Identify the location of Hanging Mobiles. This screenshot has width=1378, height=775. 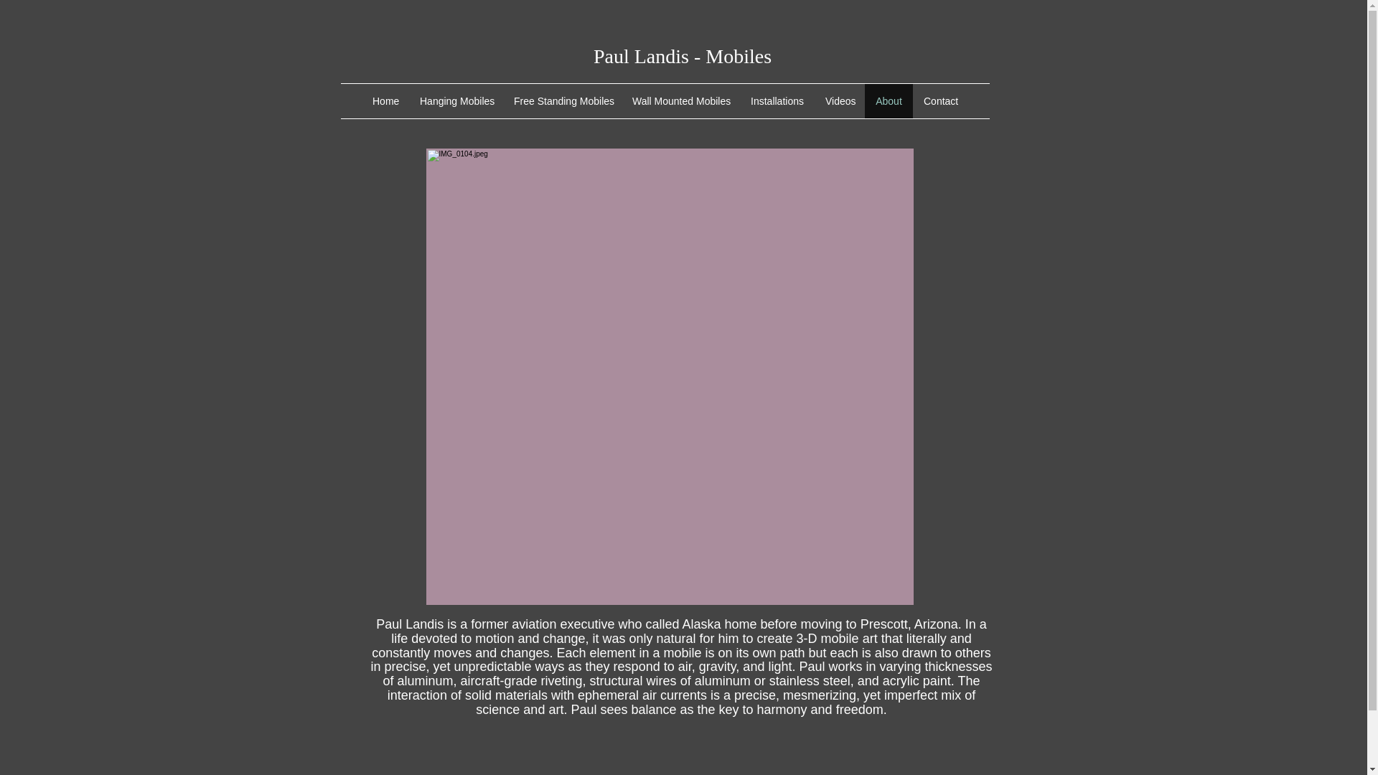
(456, 100).